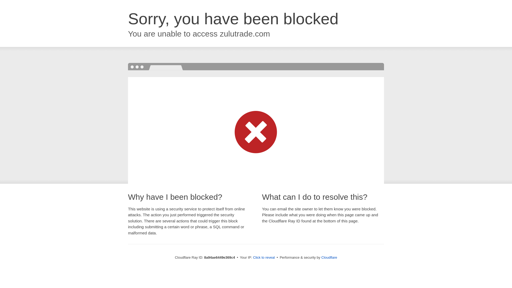 The height and width of the screenshot is (288, 512). Describe the element at coordinates (329, 257) in the screenshot. I see `Cloudflare` at that location.